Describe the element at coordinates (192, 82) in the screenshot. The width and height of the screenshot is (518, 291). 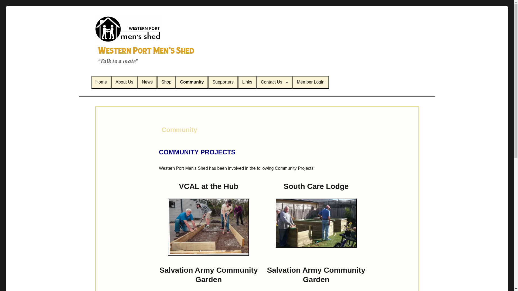
I see `Community` at that location.